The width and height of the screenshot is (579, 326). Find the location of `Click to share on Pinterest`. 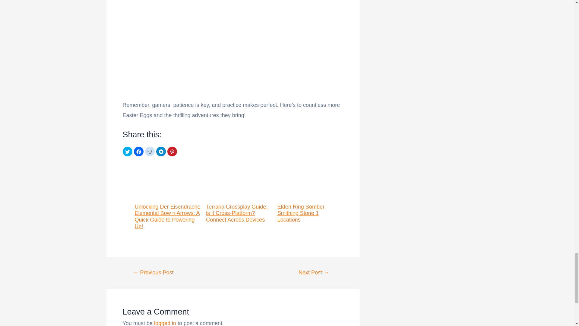

Click to share on Pinterest is located at coordinates (172, 152).